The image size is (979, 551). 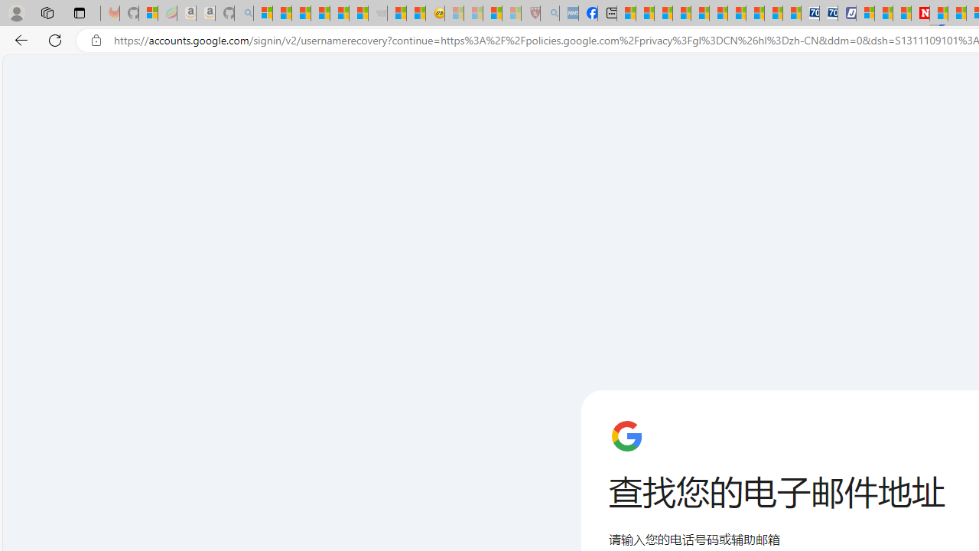 I want to click on 14 Common Myths Debunked By Scientific Facts, so click(x=958, y=14).